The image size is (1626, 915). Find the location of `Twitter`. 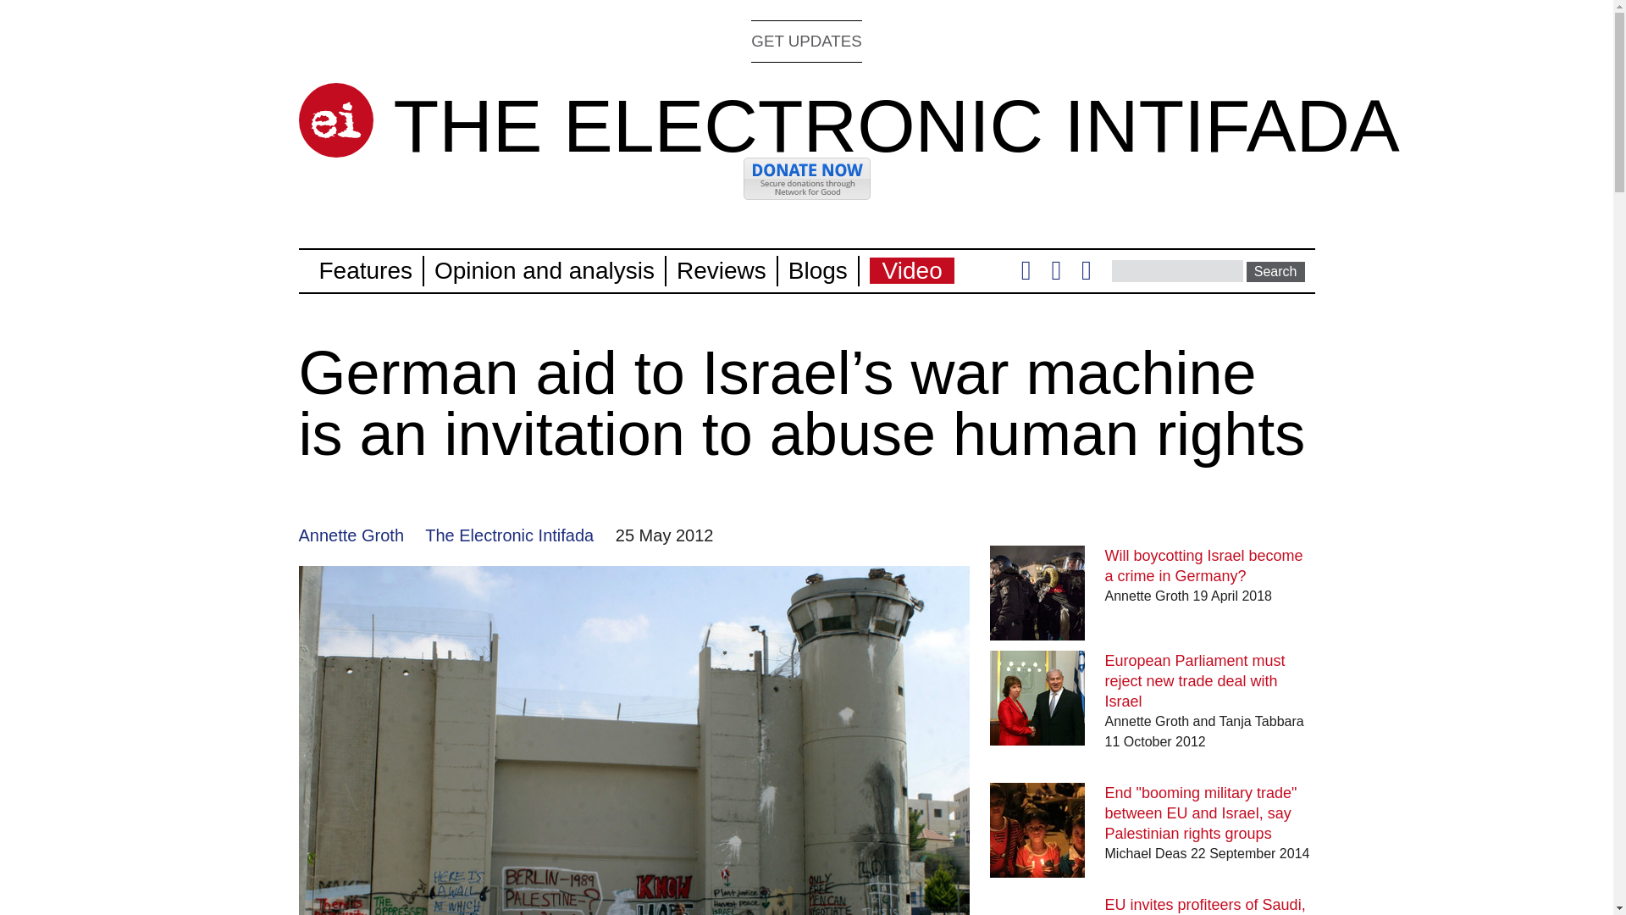

Twitter is located at coordinates (1026, 274).